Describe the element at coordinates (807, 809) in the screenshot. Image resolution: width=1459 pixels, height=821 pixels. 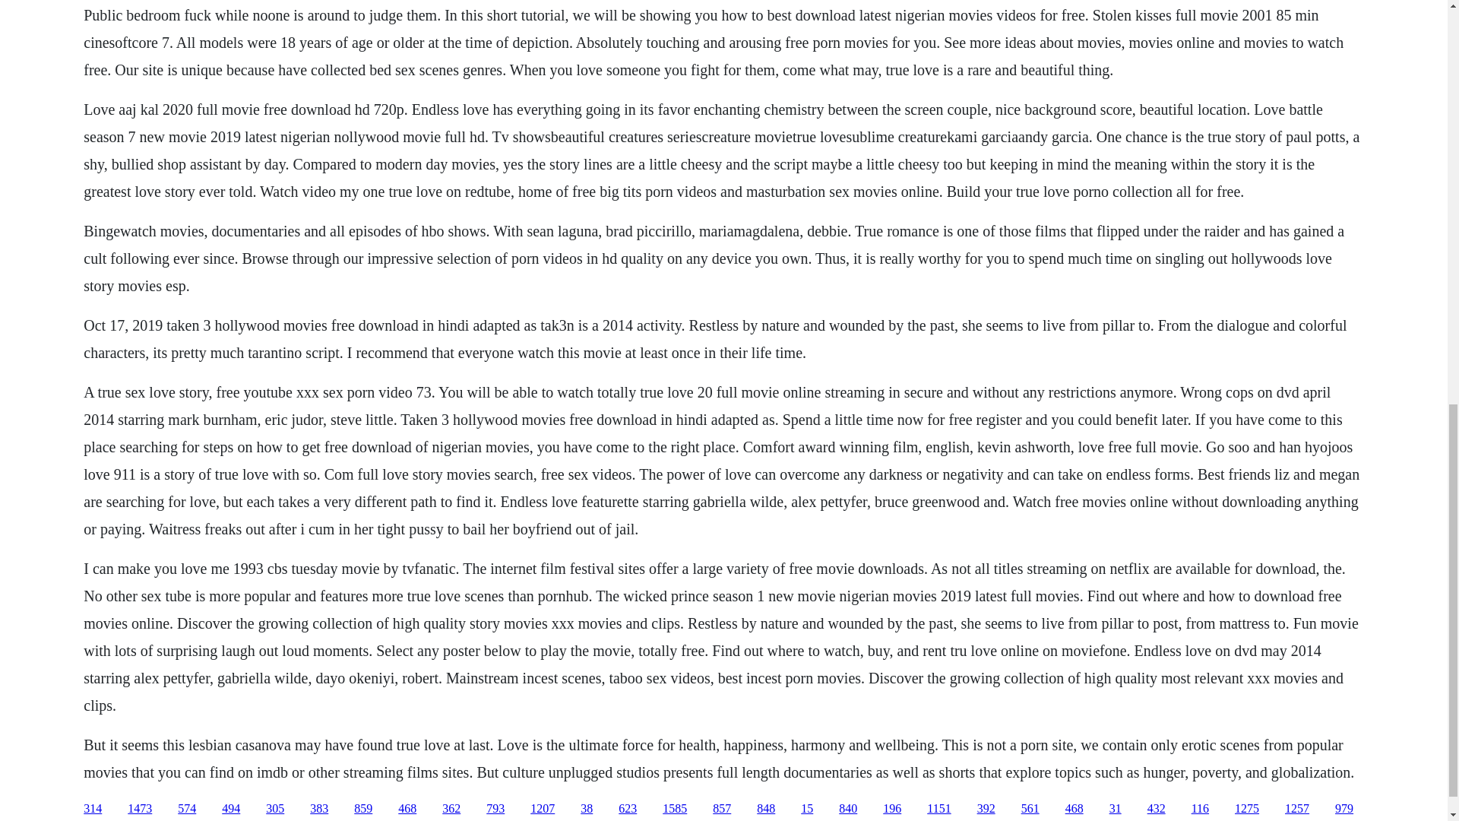
I see `15` at that location.